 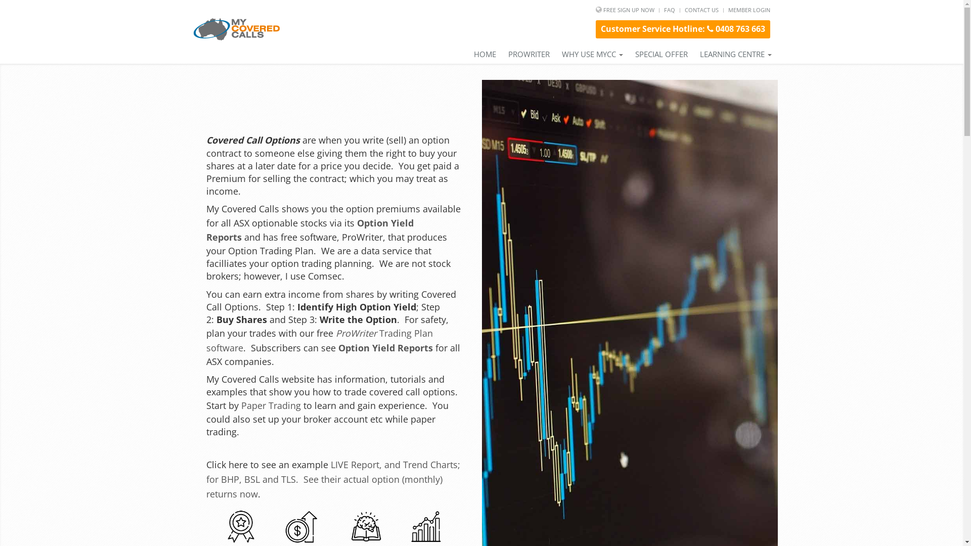 I want to click on LEARNING CENTRE, so click(x=736, y=55).